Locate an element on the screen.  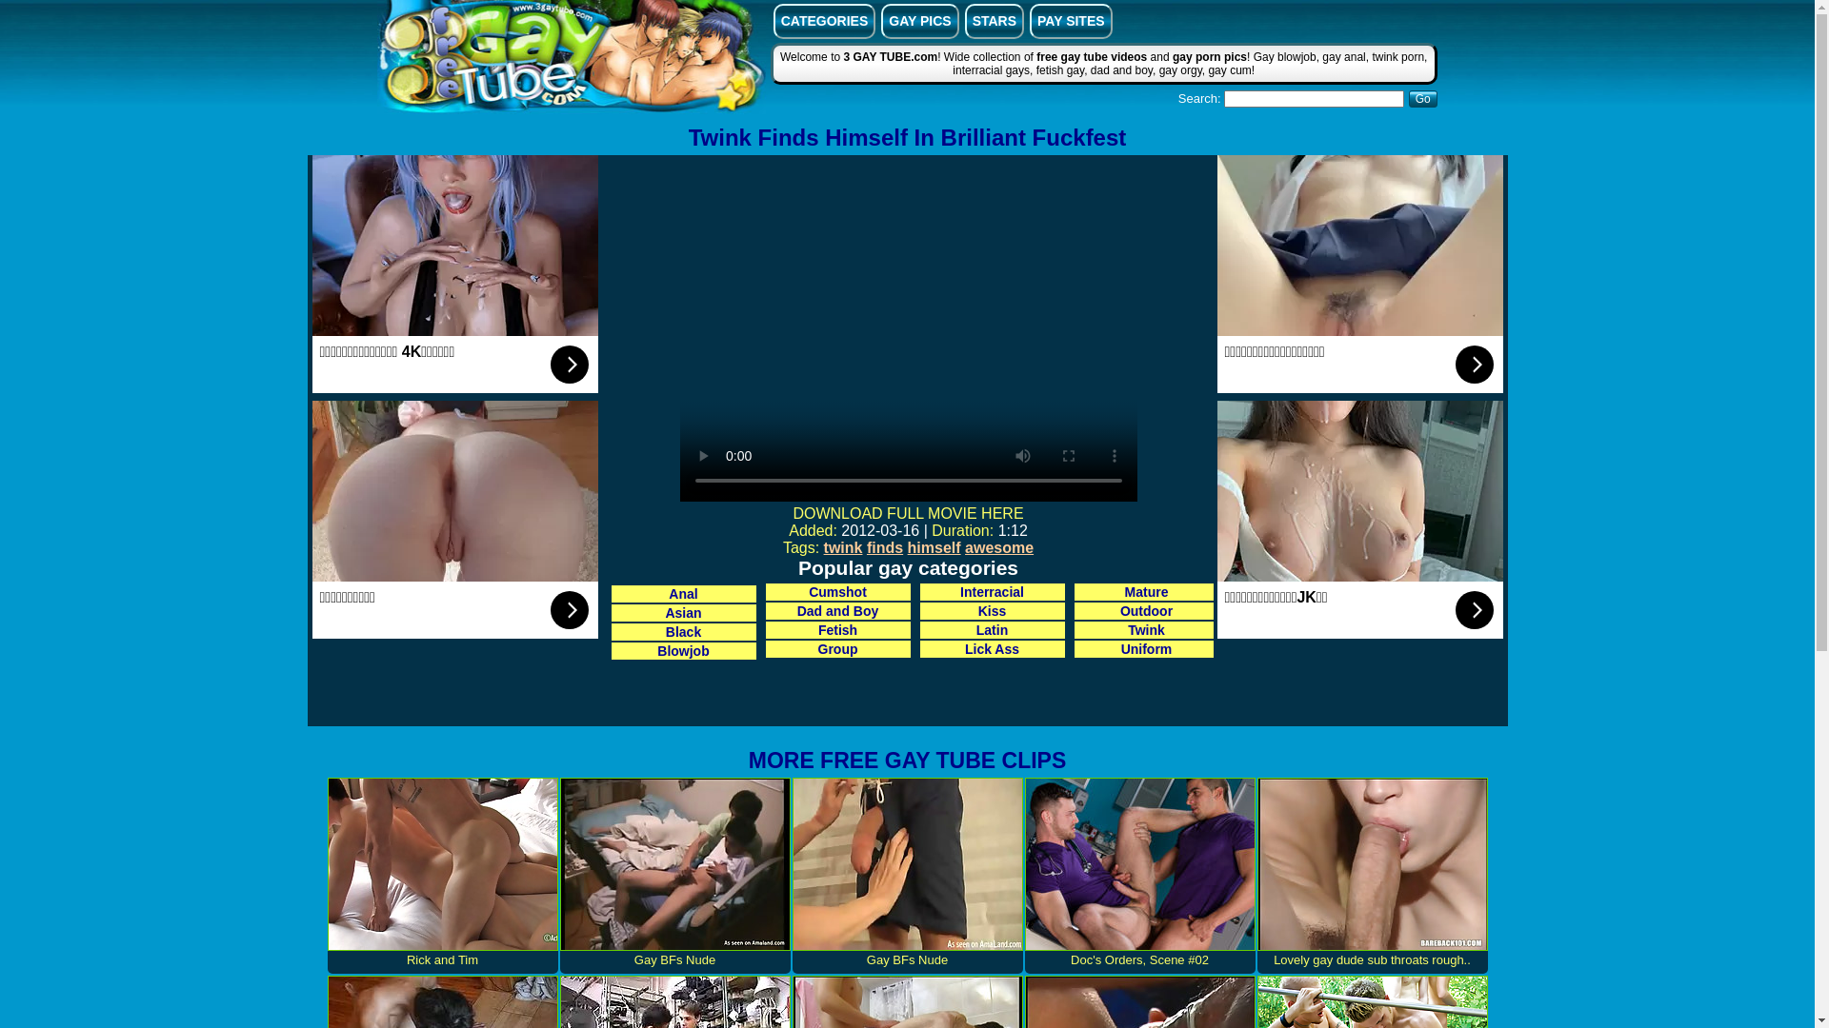
Latin is located at coordinates (993, 630).